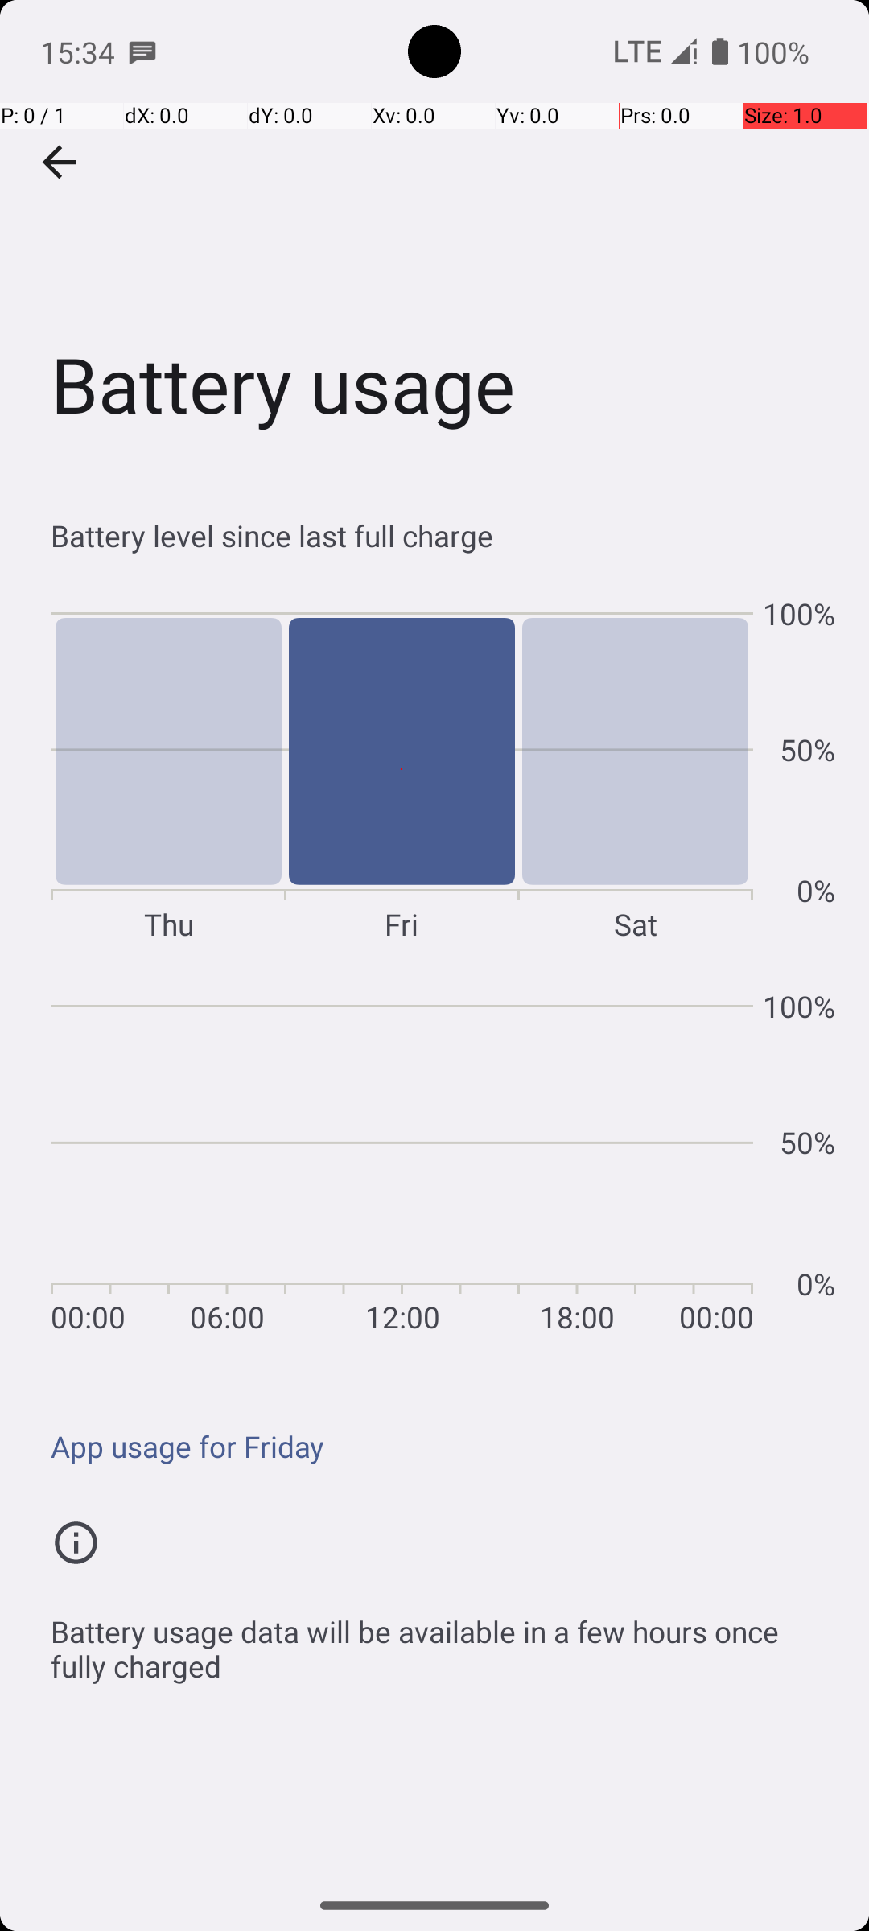 The height and width of the screenshot is (1931, 869). Describe the element at coordinates (443, 1447) in the screenshot. I see `App usage for Friday` at that location.